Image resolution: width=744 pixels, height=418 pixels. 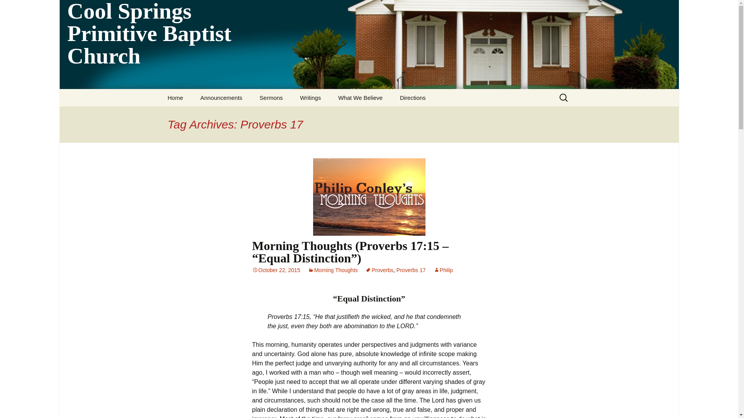 I want to click on Proverbs, so click(x=379, y=270).